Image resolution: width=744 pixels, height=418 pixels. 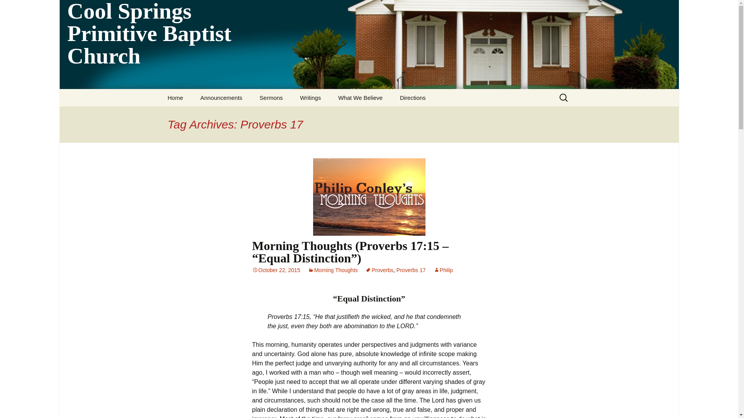 I want to click on Proverbs, so click(x=379, y=270).